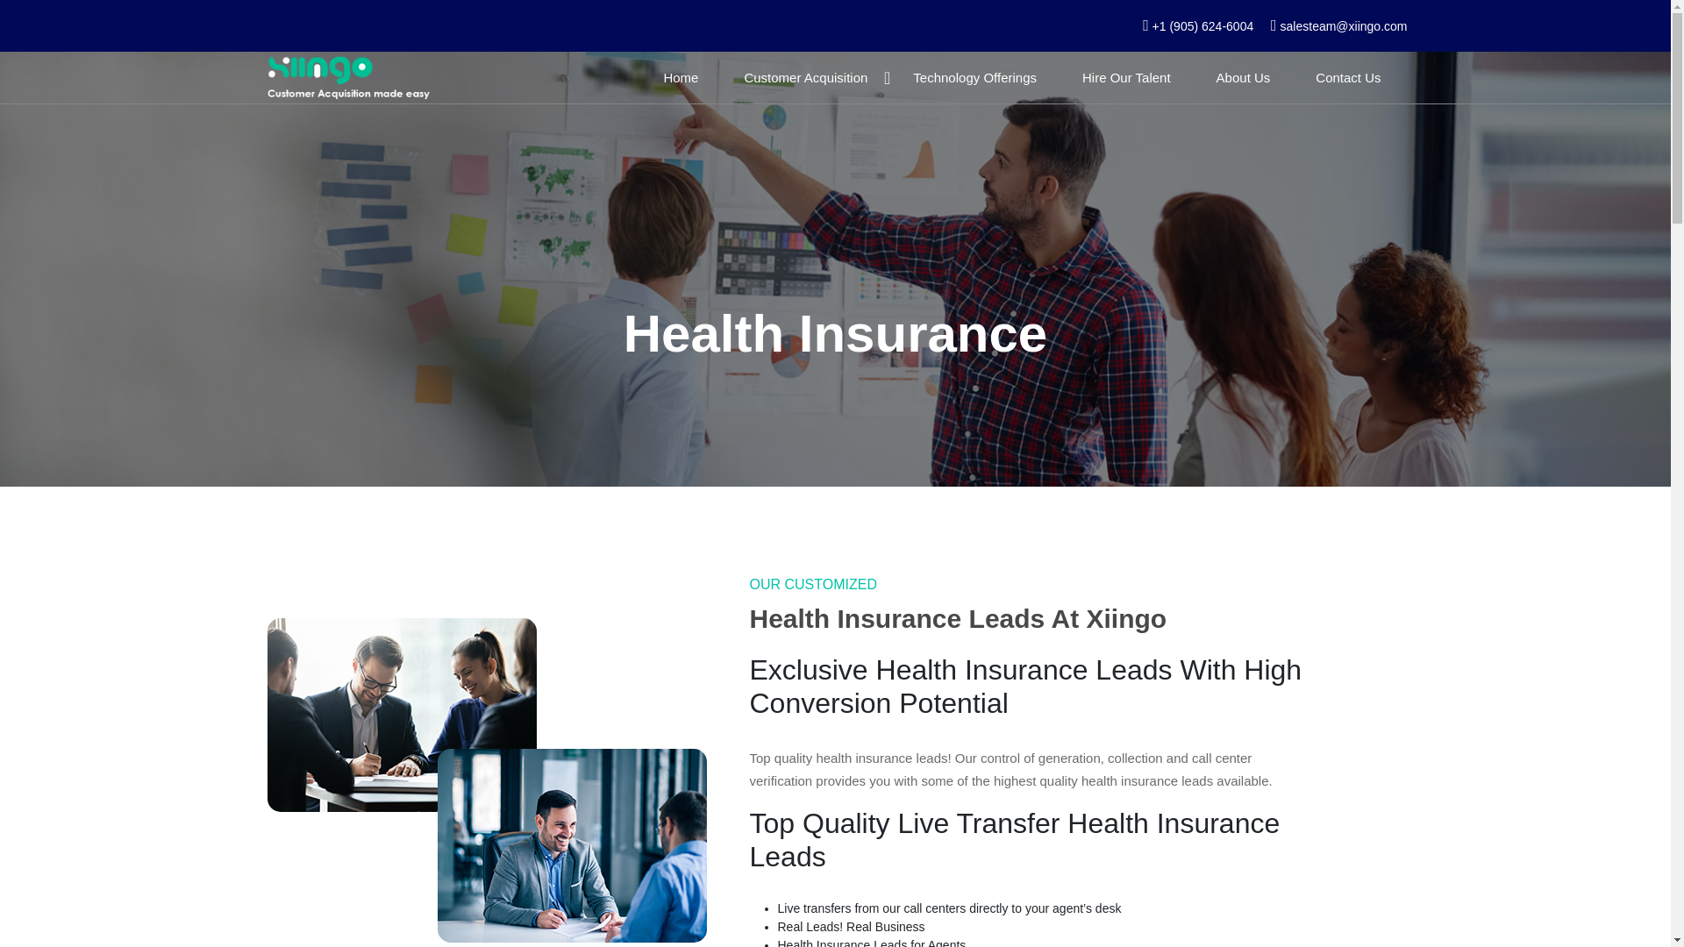  I want to click on Technology Offerings, so click(974, 77).